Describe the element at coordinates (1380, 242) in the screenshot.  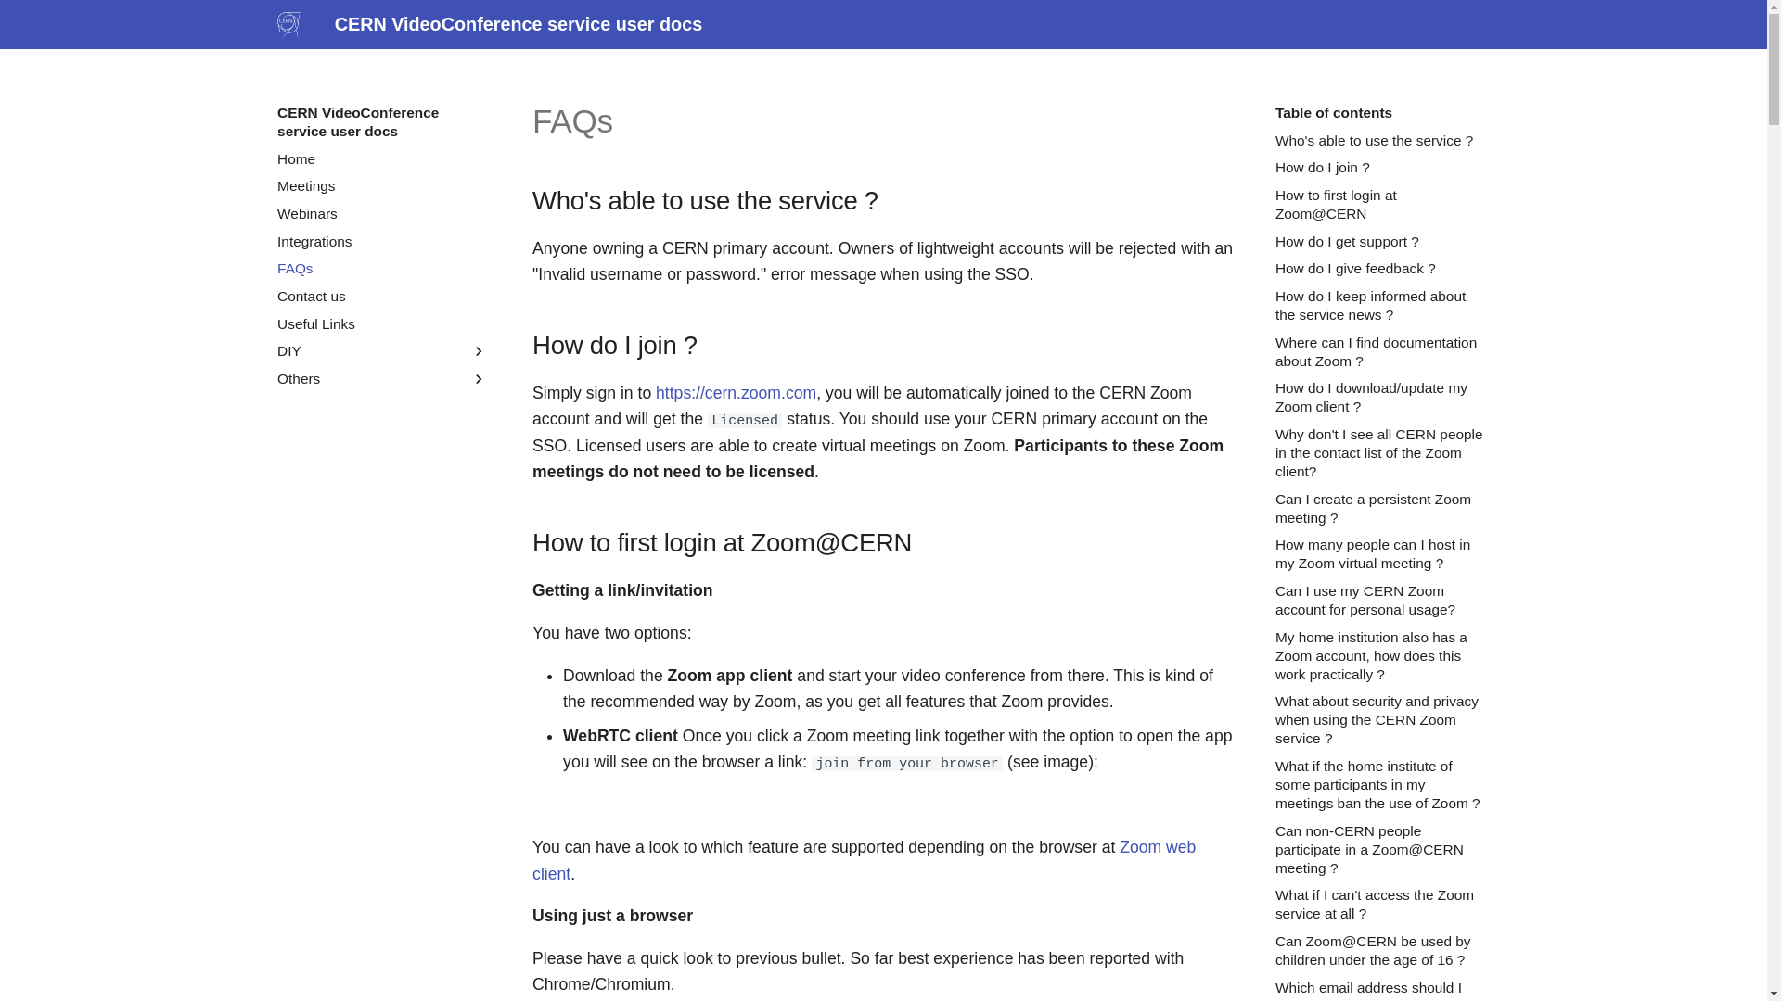
I see `How do I get support ?` at that location.